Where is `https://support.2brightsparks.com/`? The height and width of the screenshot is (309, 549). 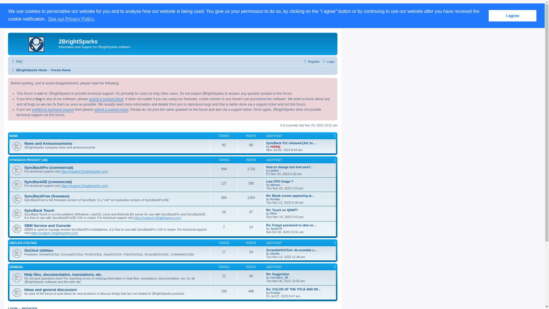
https://support.2brightsparks.com/ is located at coordinates (54, 233).